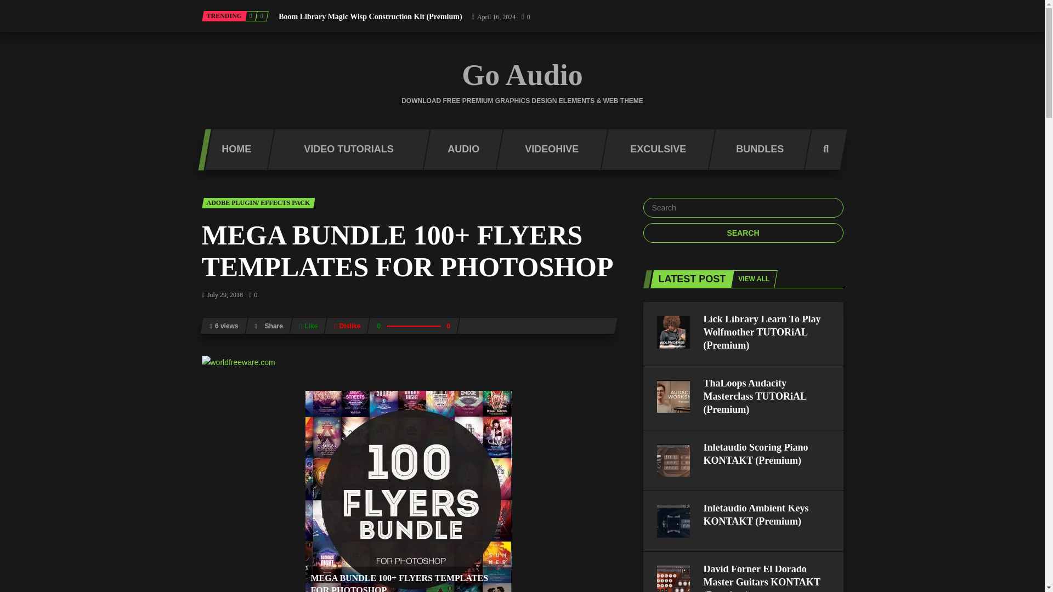 The height and width of the screenshot is (592, 1053). Describe the element at coordinates (743, 232) in the screenshot. I see `Search` at that location.